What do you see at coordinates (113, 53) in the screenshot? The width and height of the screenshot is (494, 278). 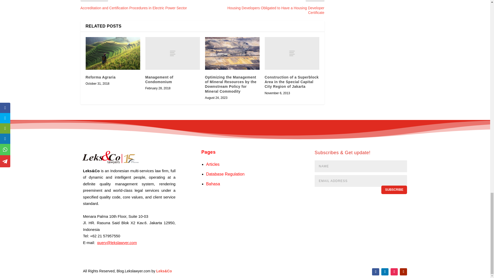 I see `Reforma Agraria` at bounding box center [113, 53].